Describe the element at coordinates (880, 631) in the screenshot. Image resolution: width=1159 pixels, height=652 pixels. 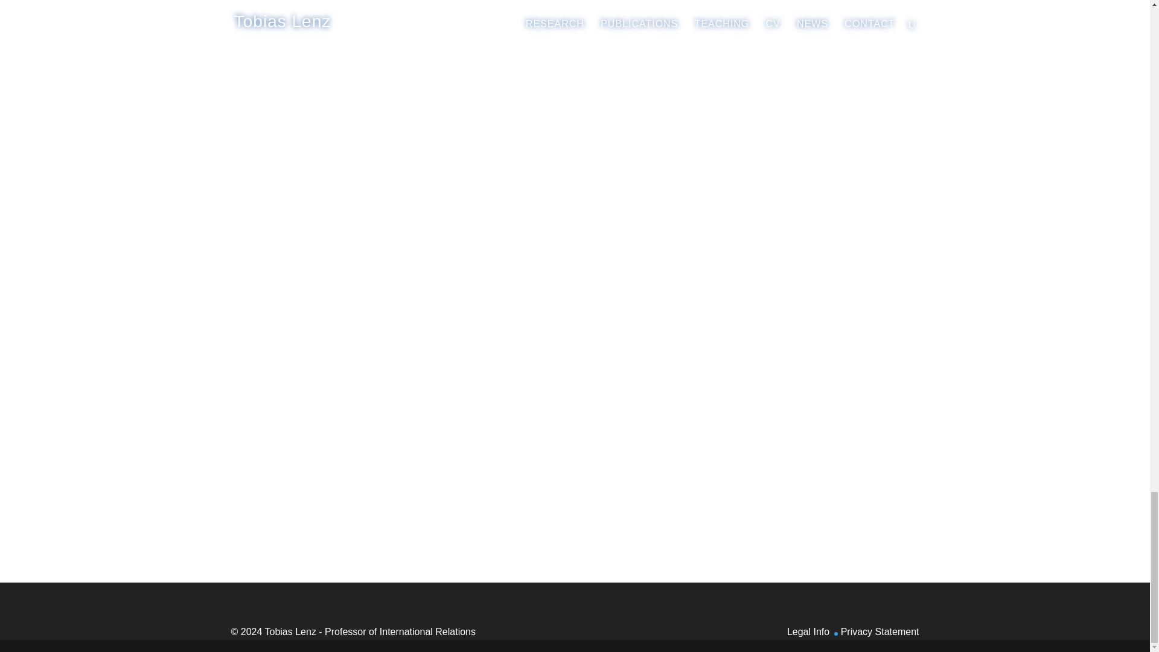
I see `Privacy Statement` at that location.